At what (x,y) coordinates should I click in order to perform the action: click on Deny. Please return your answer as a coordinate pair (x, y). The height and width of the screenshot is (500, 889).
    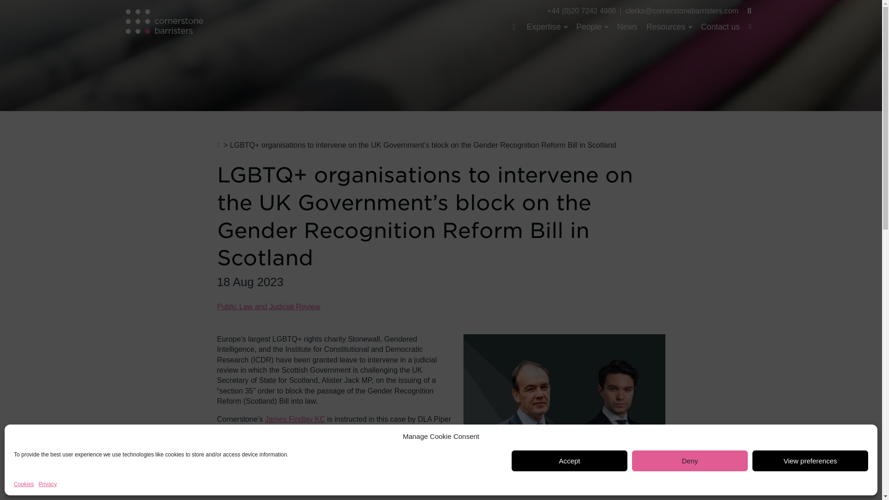
    Looking at the image, I should click on (690, 461).